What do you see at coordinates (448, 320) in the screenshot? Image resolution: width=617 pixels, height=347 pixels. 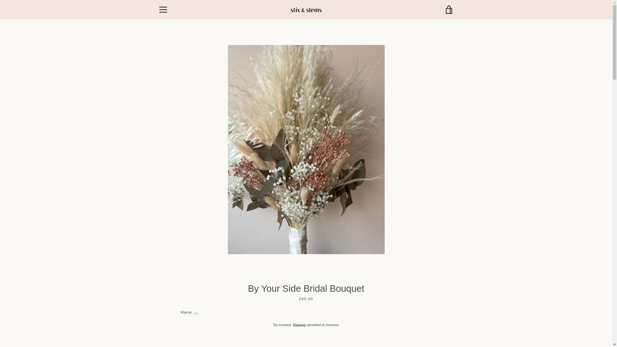 I see `Maestro` at bounding box center [448, 320].